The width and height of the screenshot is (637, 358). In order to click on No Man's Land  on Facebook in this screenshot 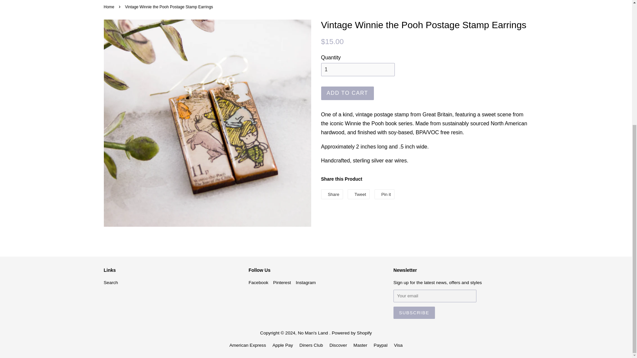, I will do `click(414, 313)`.